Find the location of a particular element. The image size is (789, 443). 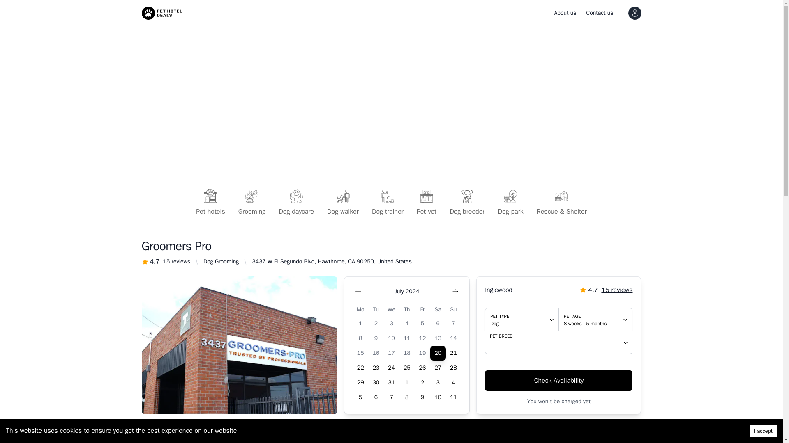

Check Availability is located at coordinates (559, 380).